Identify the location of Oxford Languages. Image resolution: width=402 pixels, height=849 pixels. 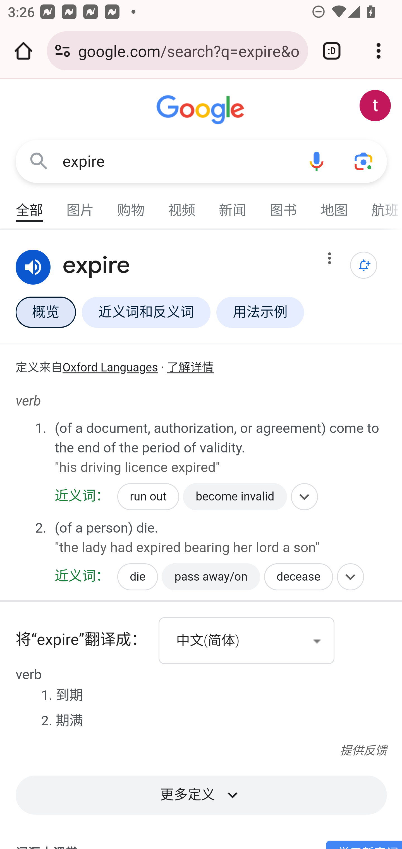
(111, 368).